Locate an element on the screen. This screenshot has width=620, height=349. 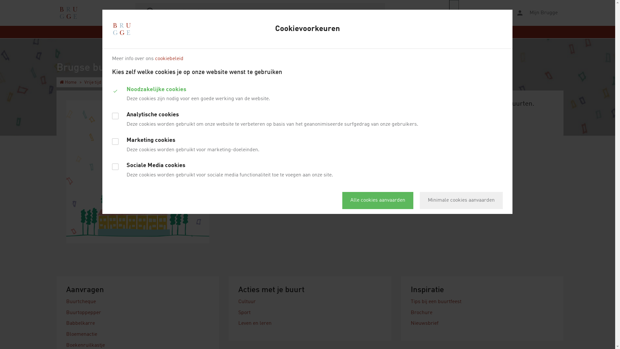
Brochure is located at coordinates (422, 313).